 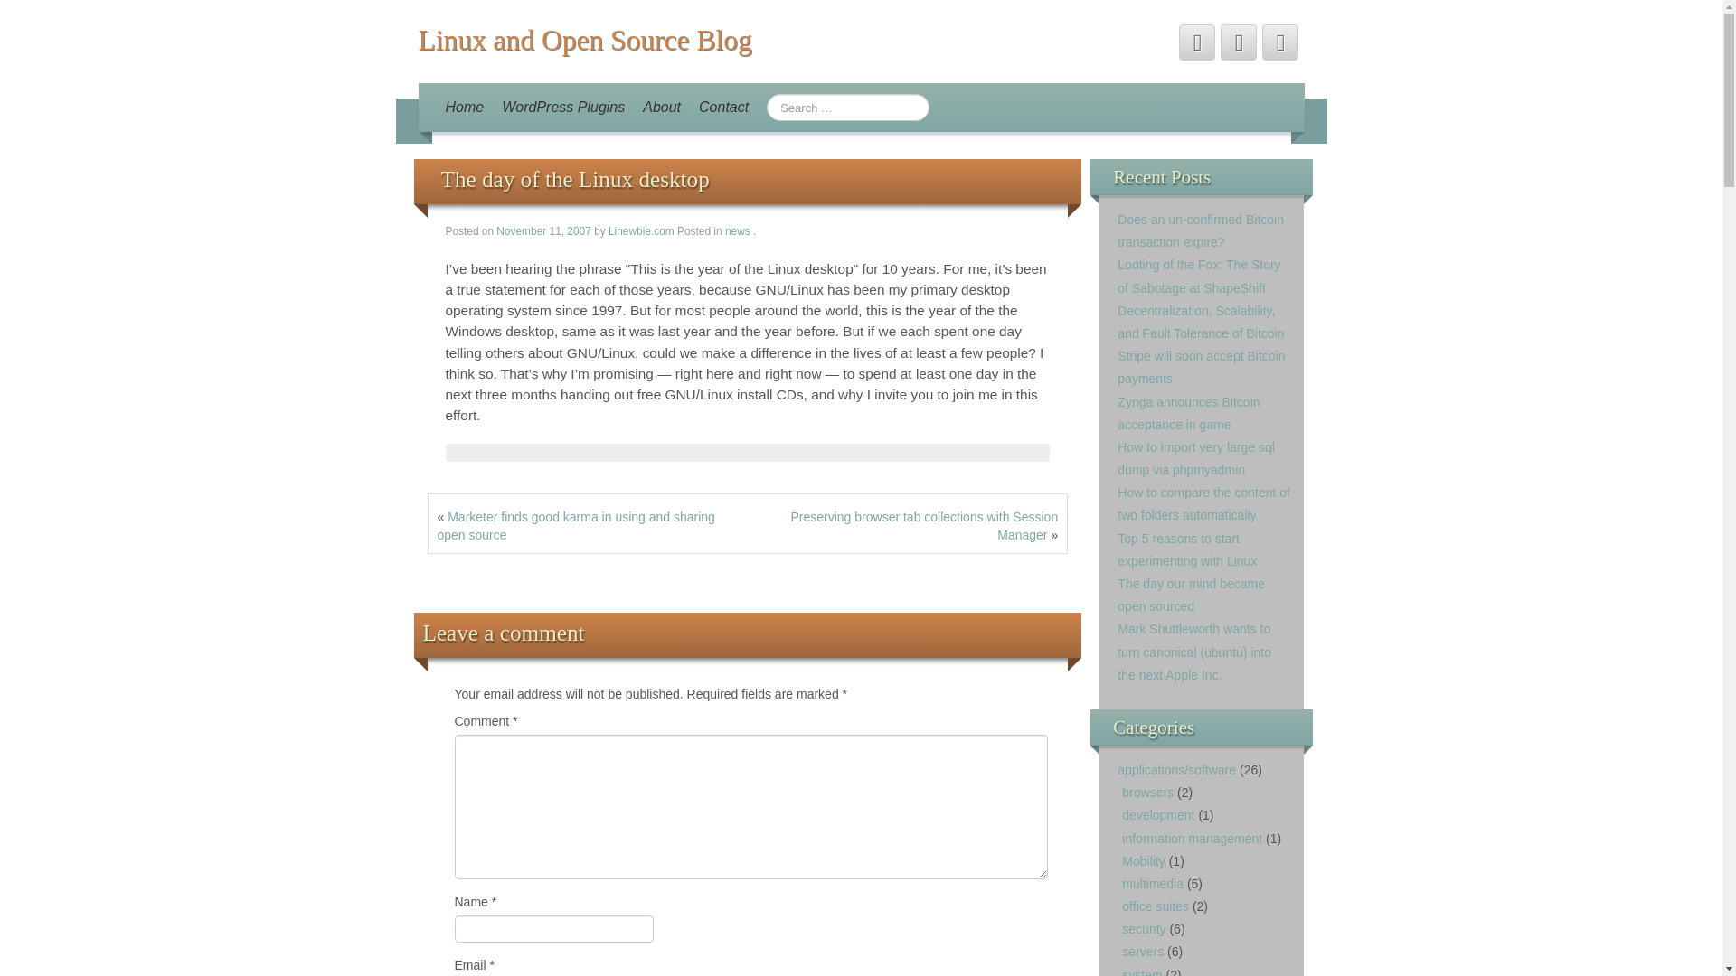 What do you see at coordinates (1192, 839) in the screenshot?
I see `information management` at bounding box center [1192, 839].